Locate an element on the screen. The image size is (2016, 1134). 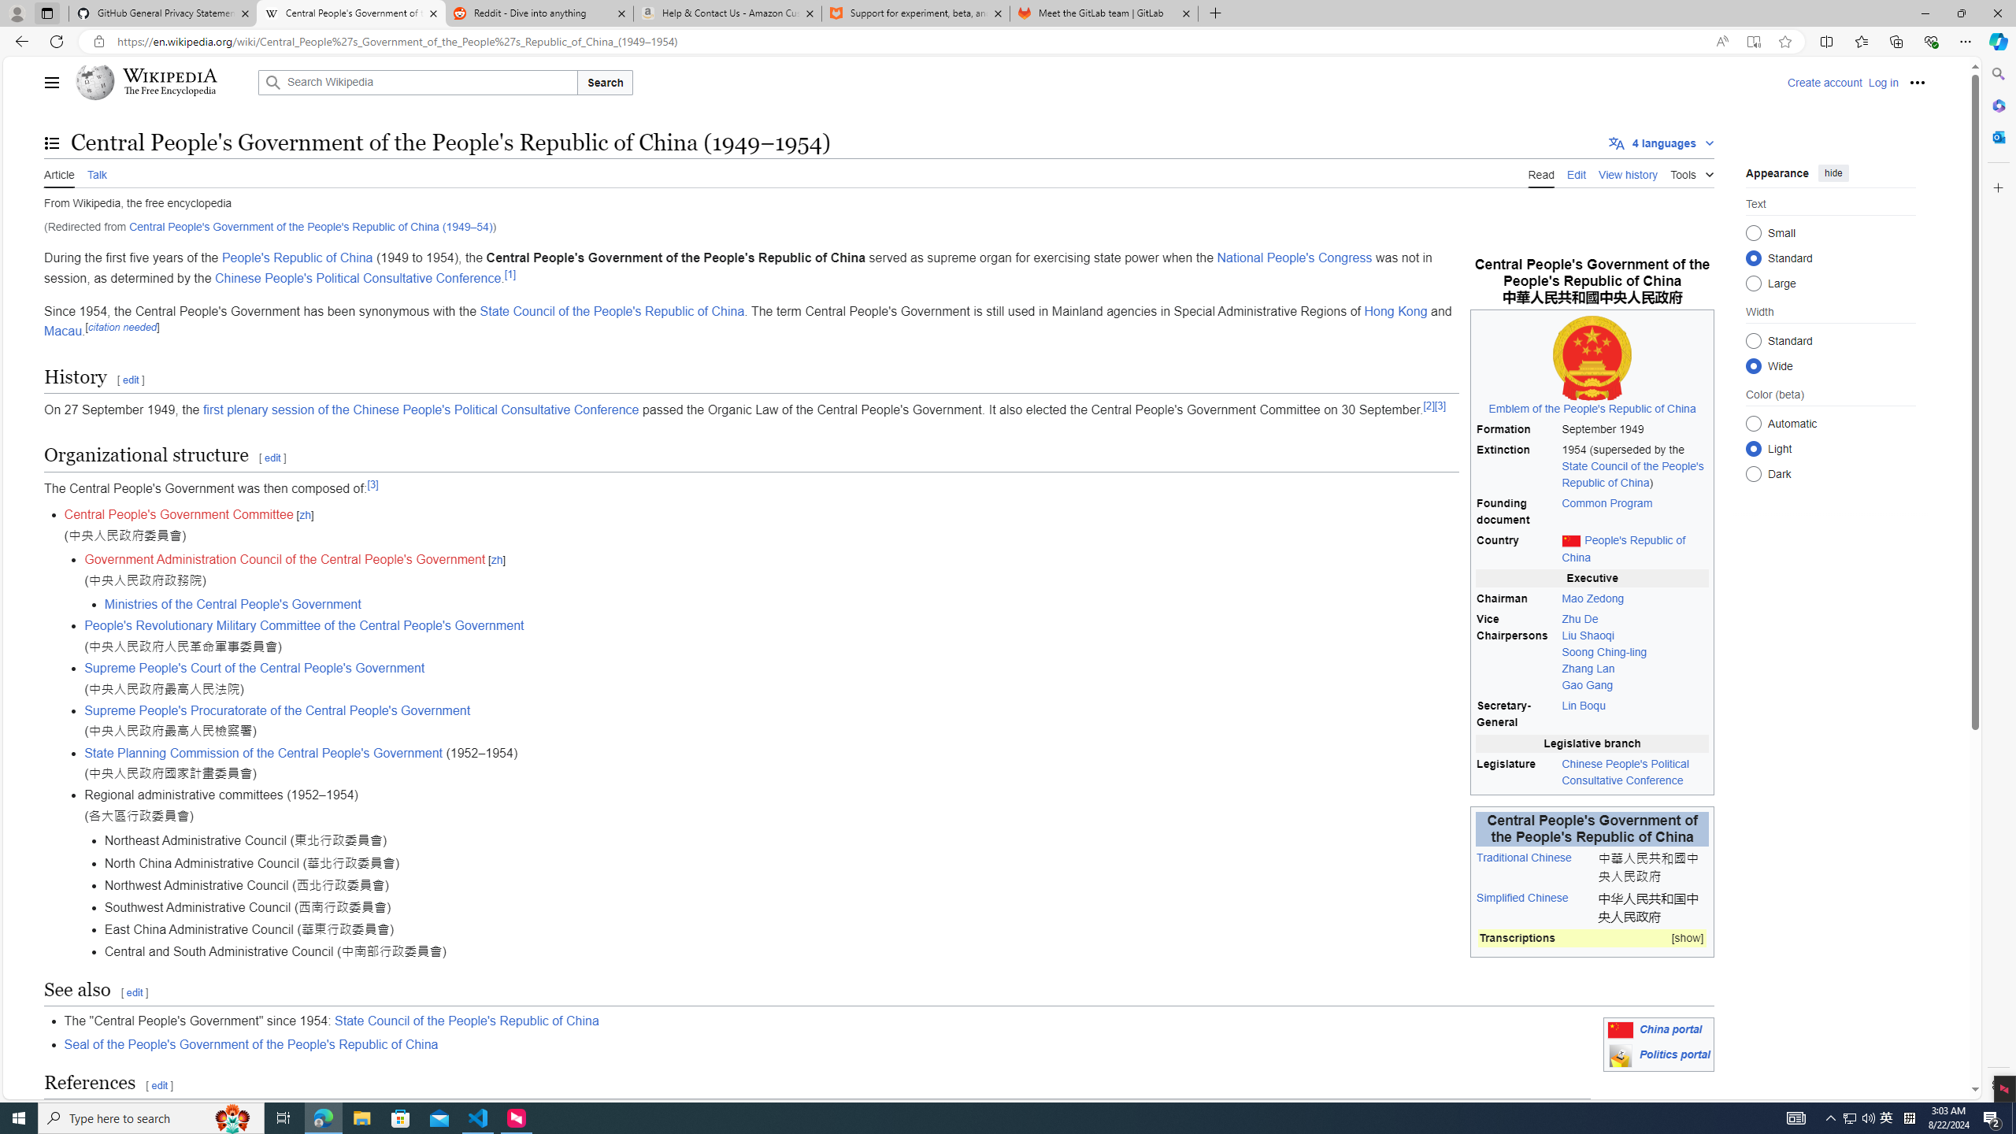
Extinction is located at coordinates (1517, 466).